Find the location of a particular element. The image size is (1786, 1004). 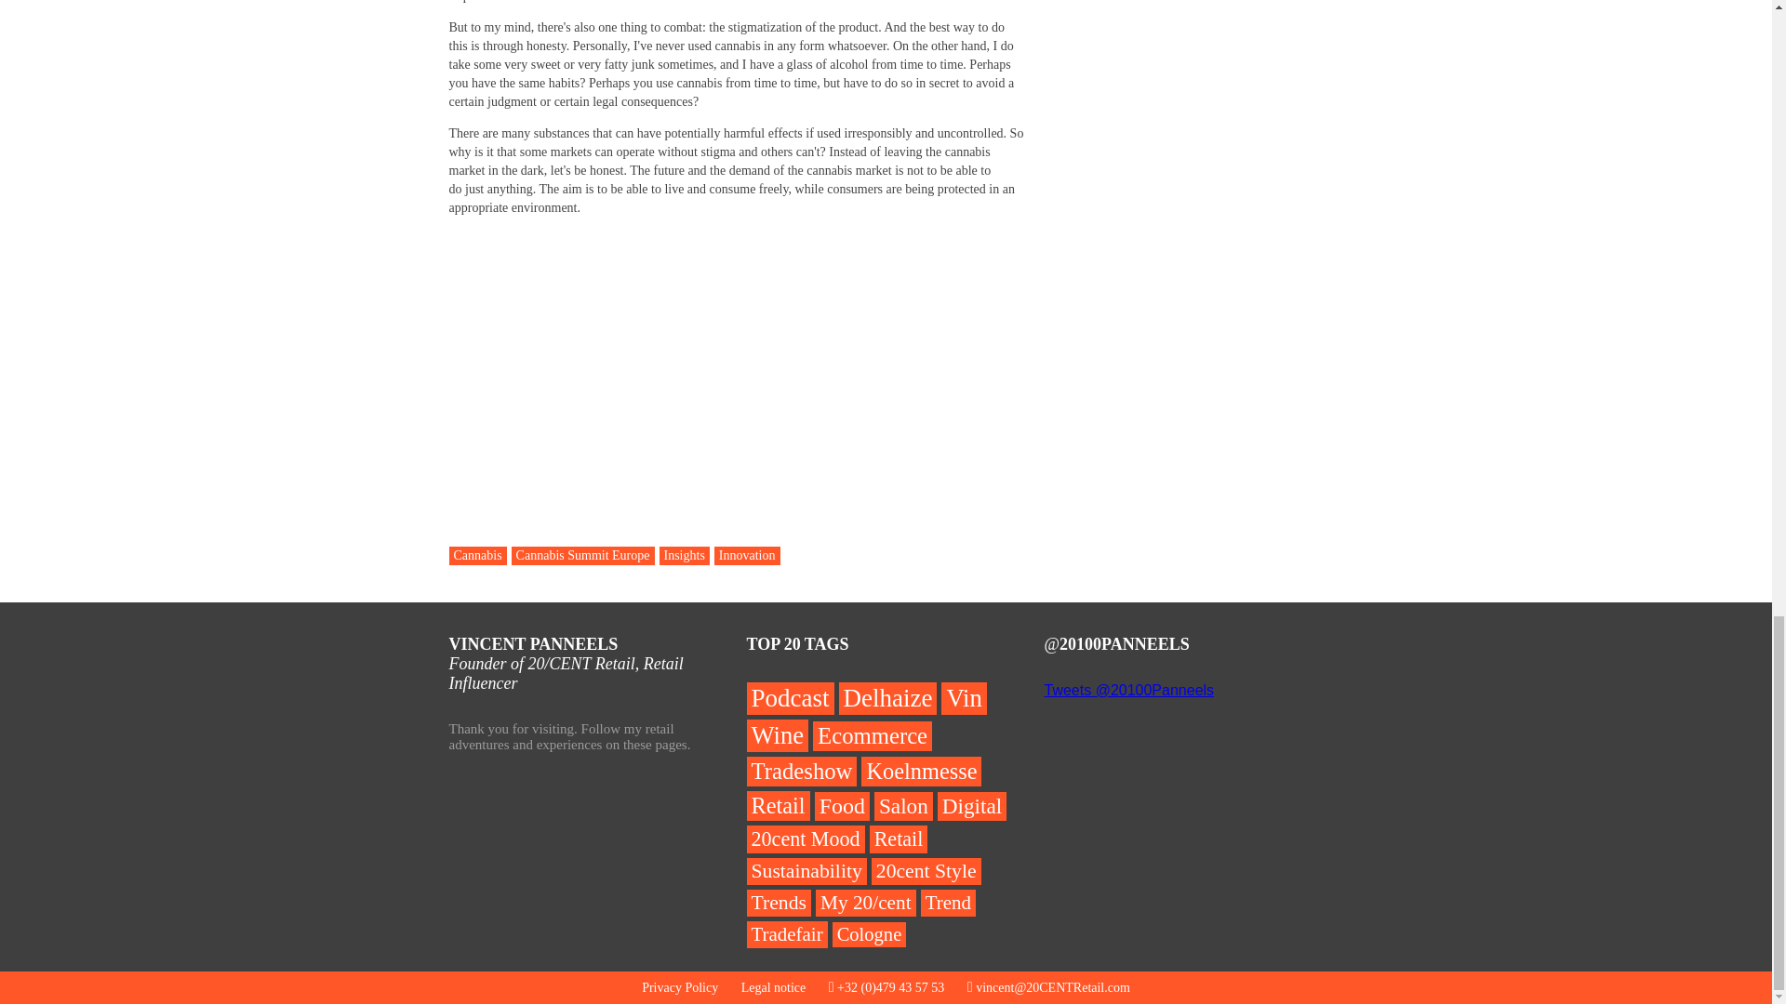

Ecommerce is located at coordinates (873, 736).